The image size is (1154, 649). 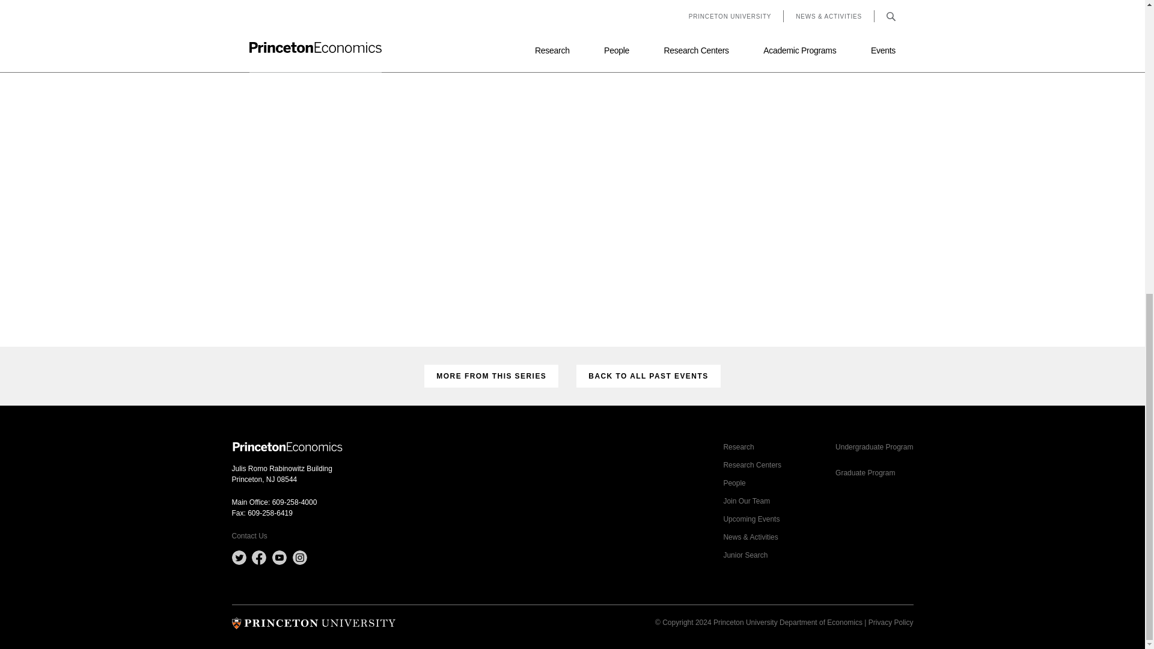 I want to click on YouTube video player, so click(x=573, y=189).